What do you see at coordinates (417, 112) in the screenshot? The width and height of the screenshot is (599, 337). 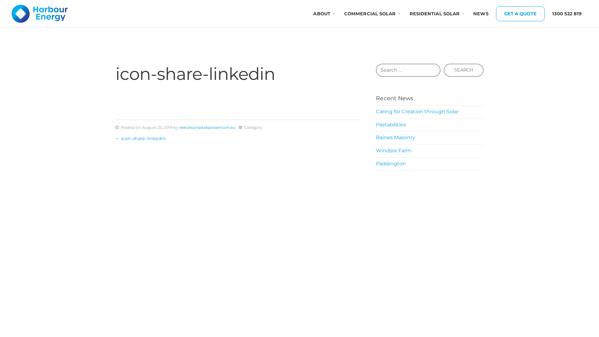 I see `Caring for Creation through Solar` at bounding box center [417, 112].